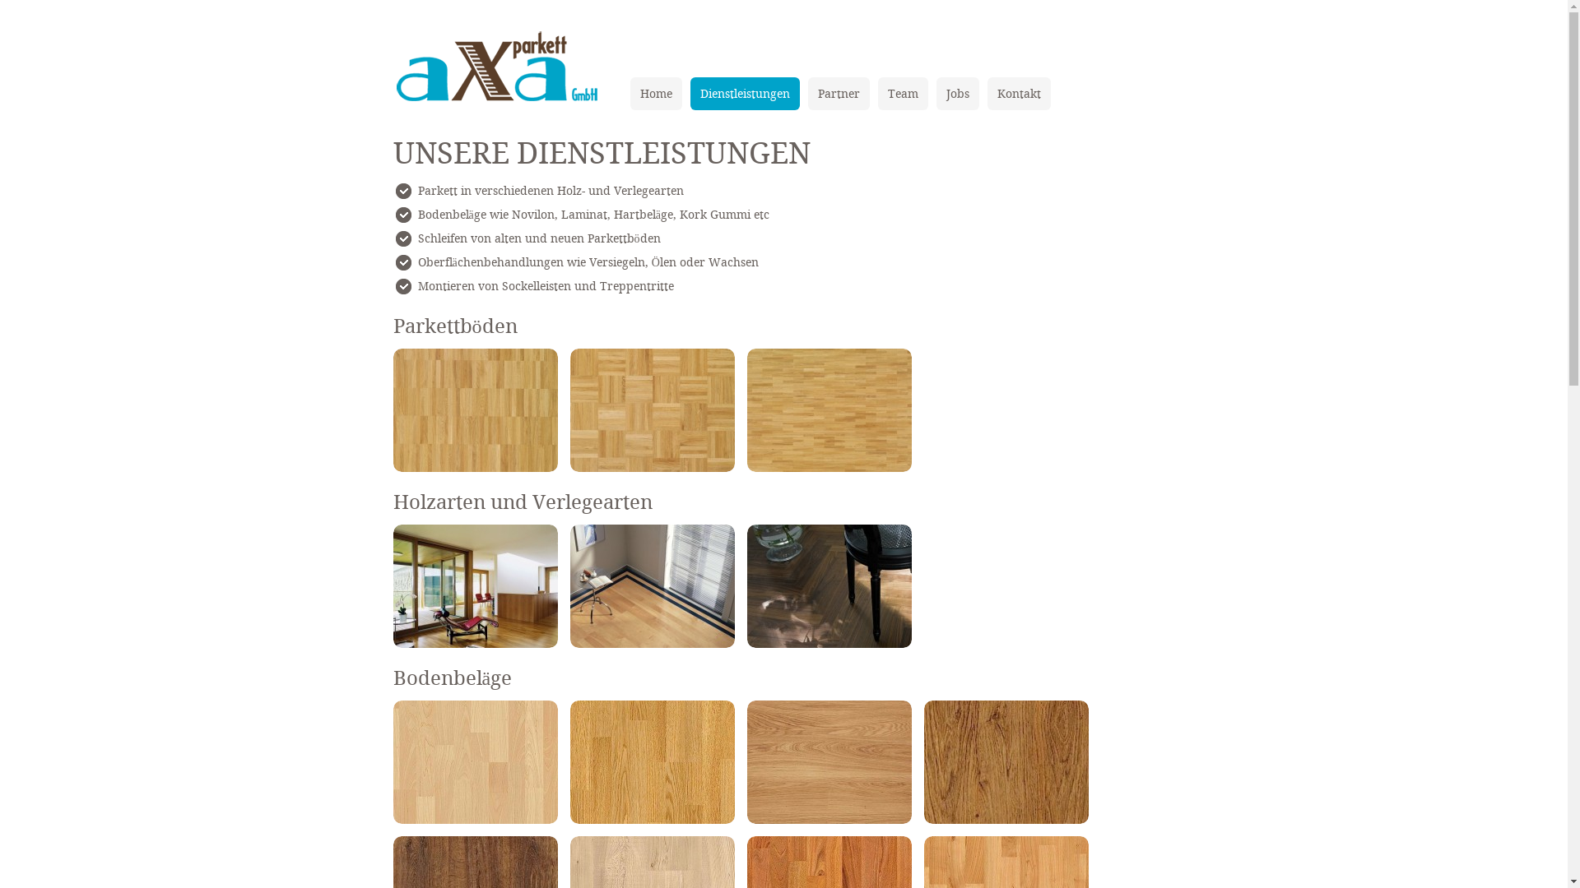 The height and width of the screenshot is (888, 1580). I want to click on Jobs, so click(958, 94).